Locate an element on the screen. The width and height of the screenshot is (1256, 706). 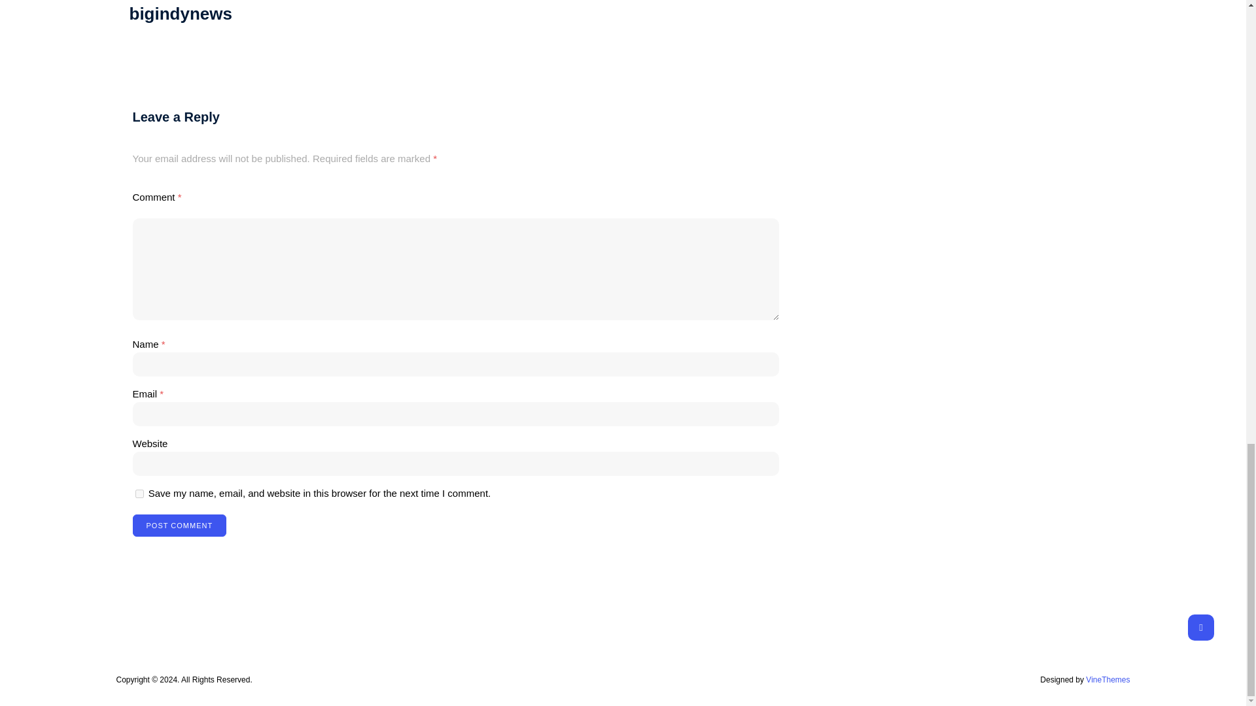
VineThemes is located at coordinates (1108, 679).